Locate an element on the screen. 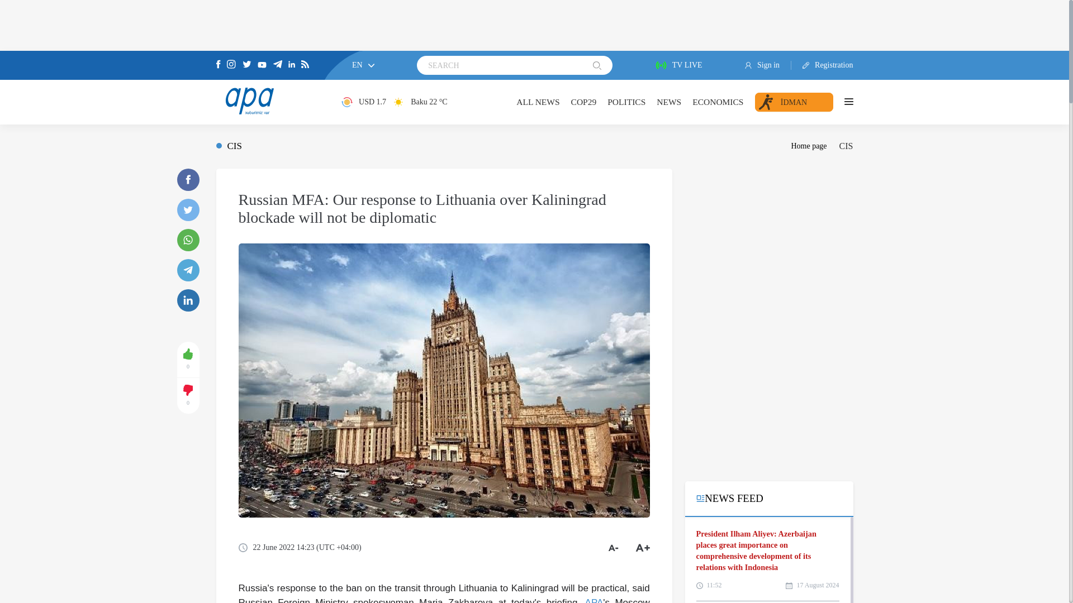 The height and width of the screenshot is (603, 1073). NEWS is located at coordinates (669, 102).